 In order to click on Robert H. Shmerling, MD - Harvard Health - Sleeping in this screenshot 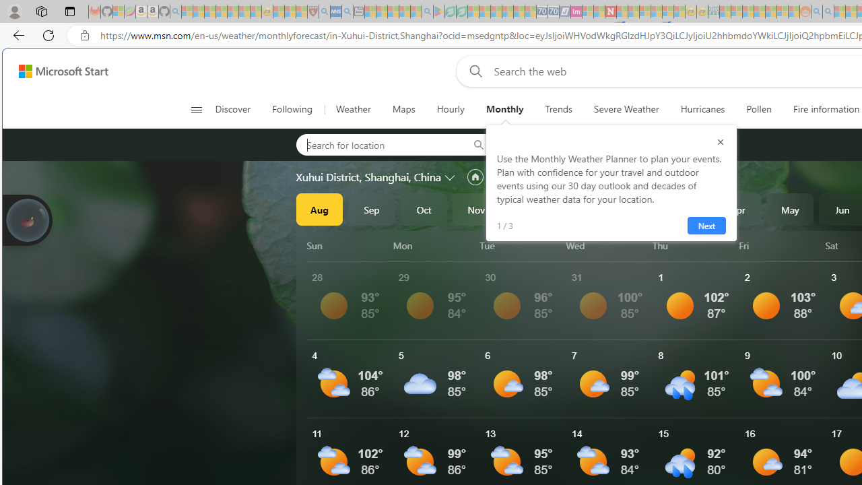, I will do `click(313, 12)`.